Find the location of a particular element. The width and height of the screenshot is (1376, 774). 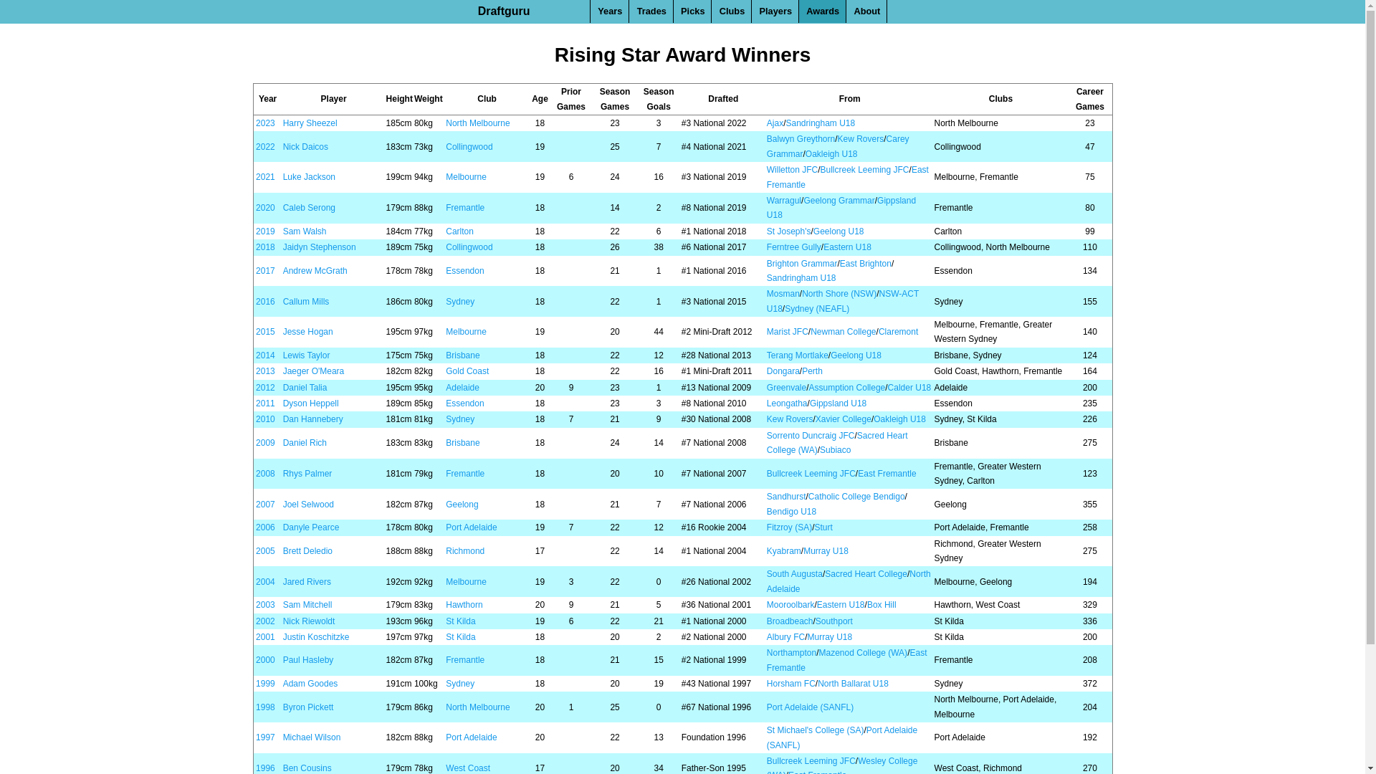

Marist JFC is located at coordinates (788, 332).